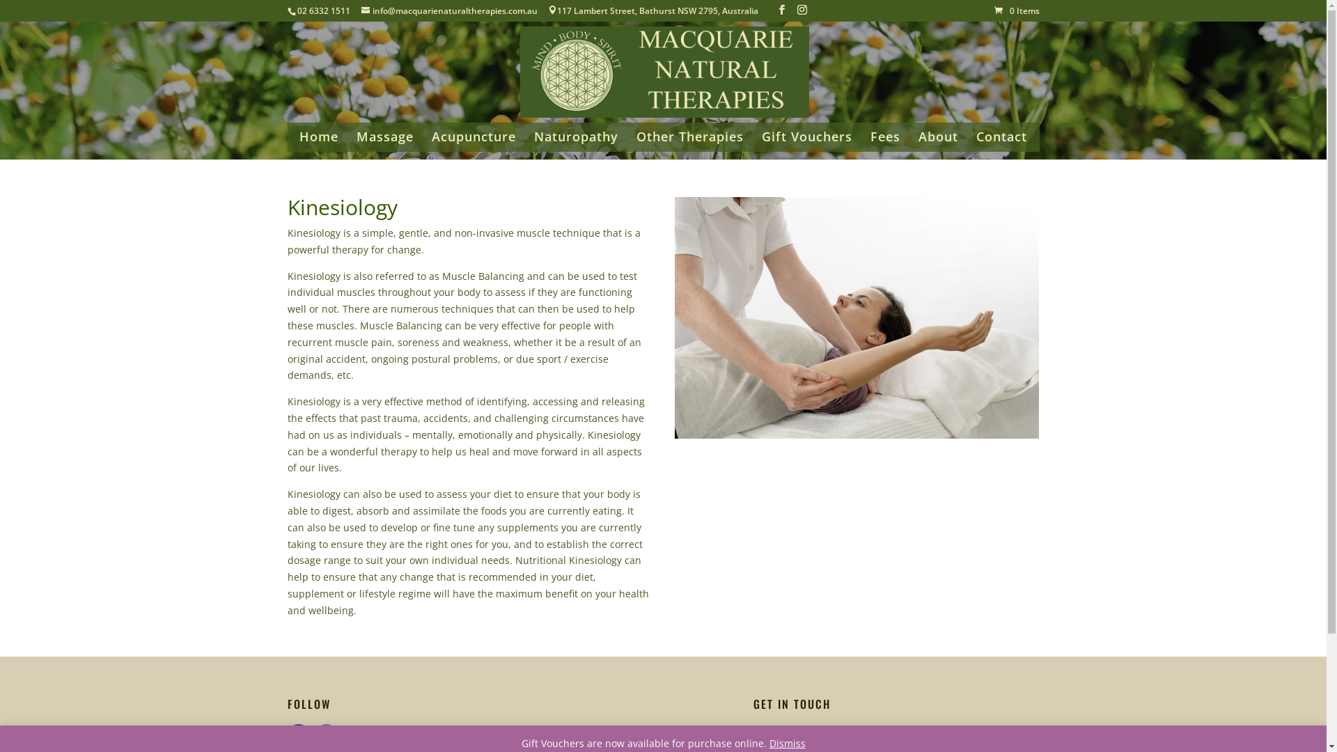 This screenshot has height=752, width=1337. Describe the element at coordinates (690, 142) in the screenshot. I see `Other Therapies` at that location.